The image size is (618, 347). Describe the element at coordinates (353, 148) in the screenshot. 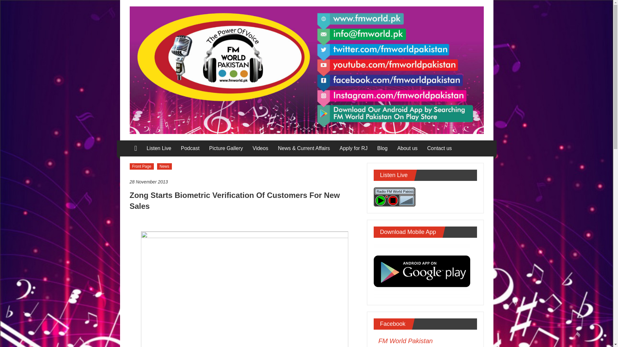

I see `Apply for RJ` at that location.